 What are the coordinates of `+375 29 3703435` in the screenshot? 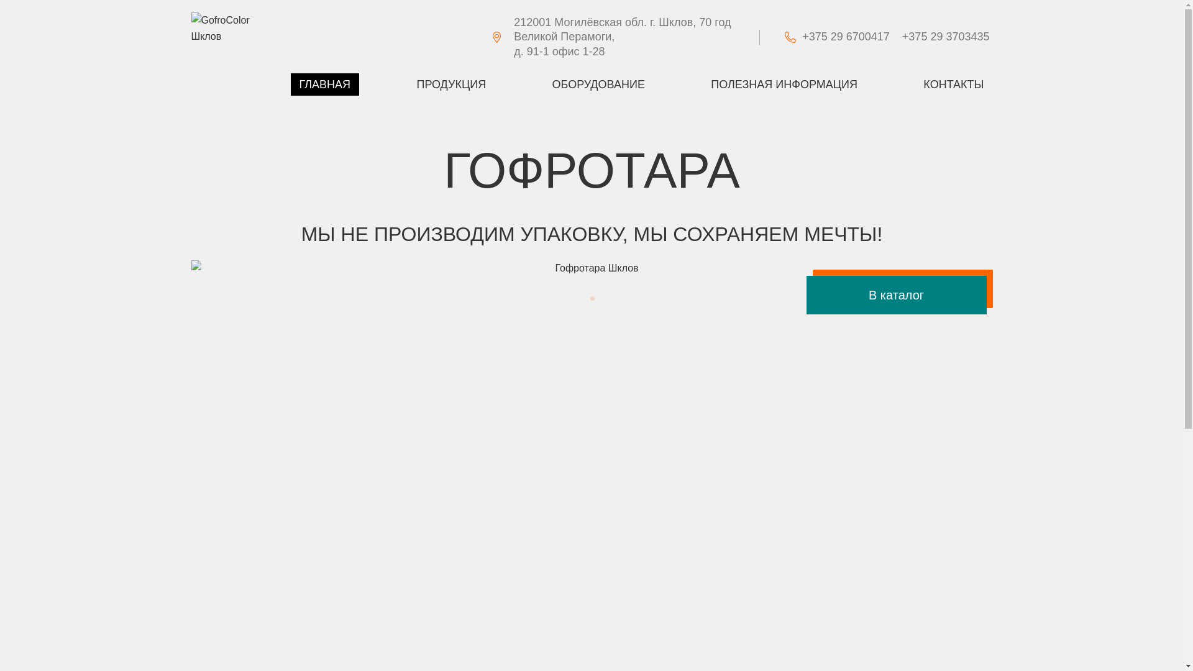 It's located at (946, 37).